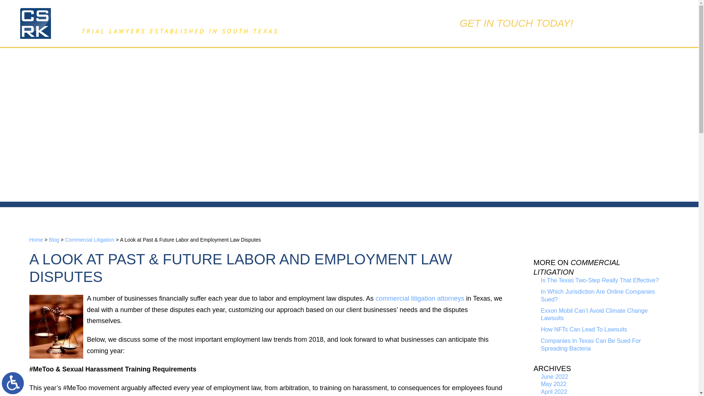  Describe the element at coordinates (599, 280) in the screenshot. I see `Is The Texas Two-Step Really That Effective?` at that location.